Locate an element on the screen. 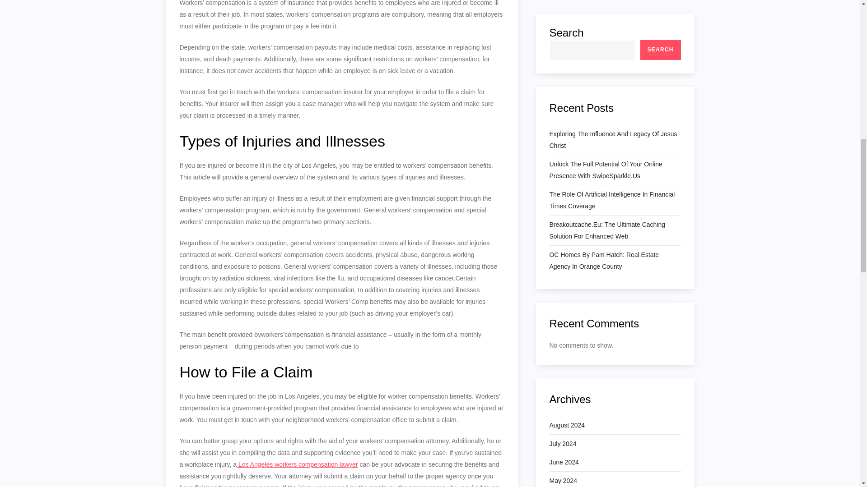 Image resolution: width=867 pixels, height=487 pixels. May 2024 is located at coordinates (563, 81).